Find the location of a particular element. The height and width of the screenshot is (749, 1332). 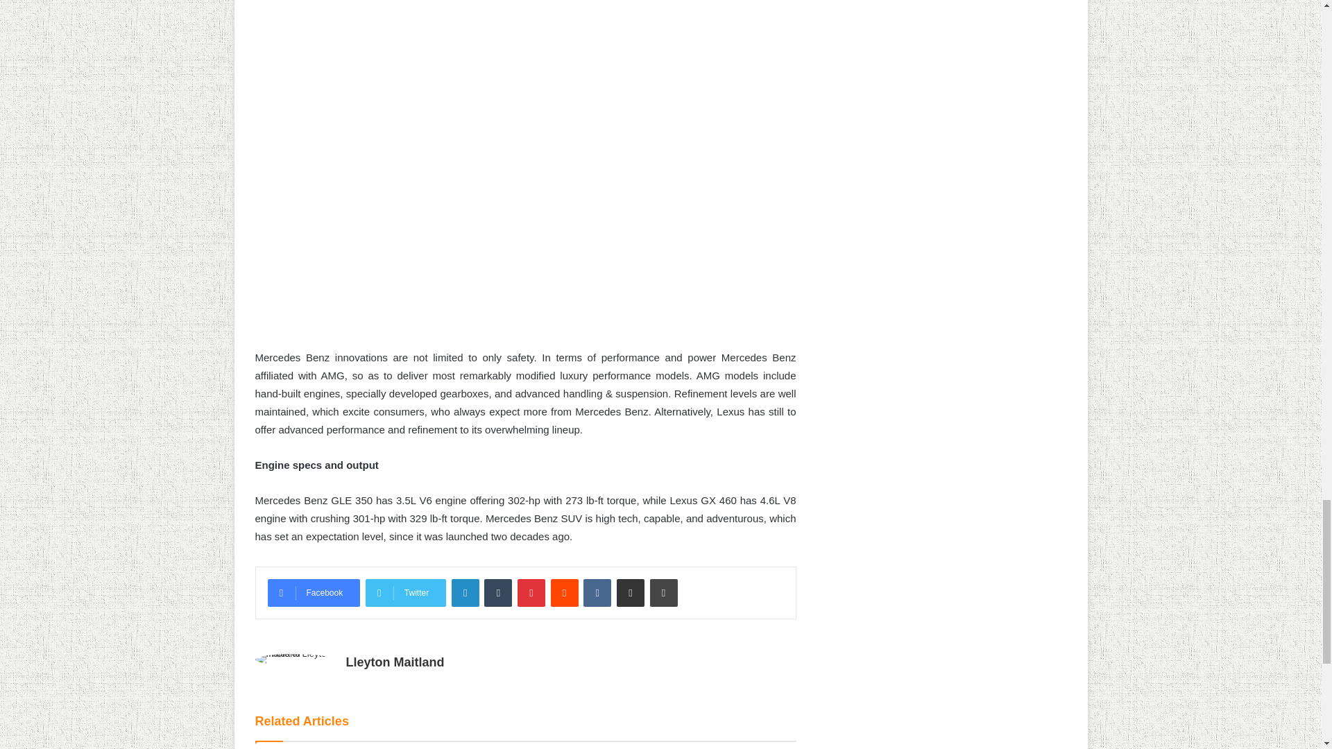

Facebook is located at coordinates (314, 592).